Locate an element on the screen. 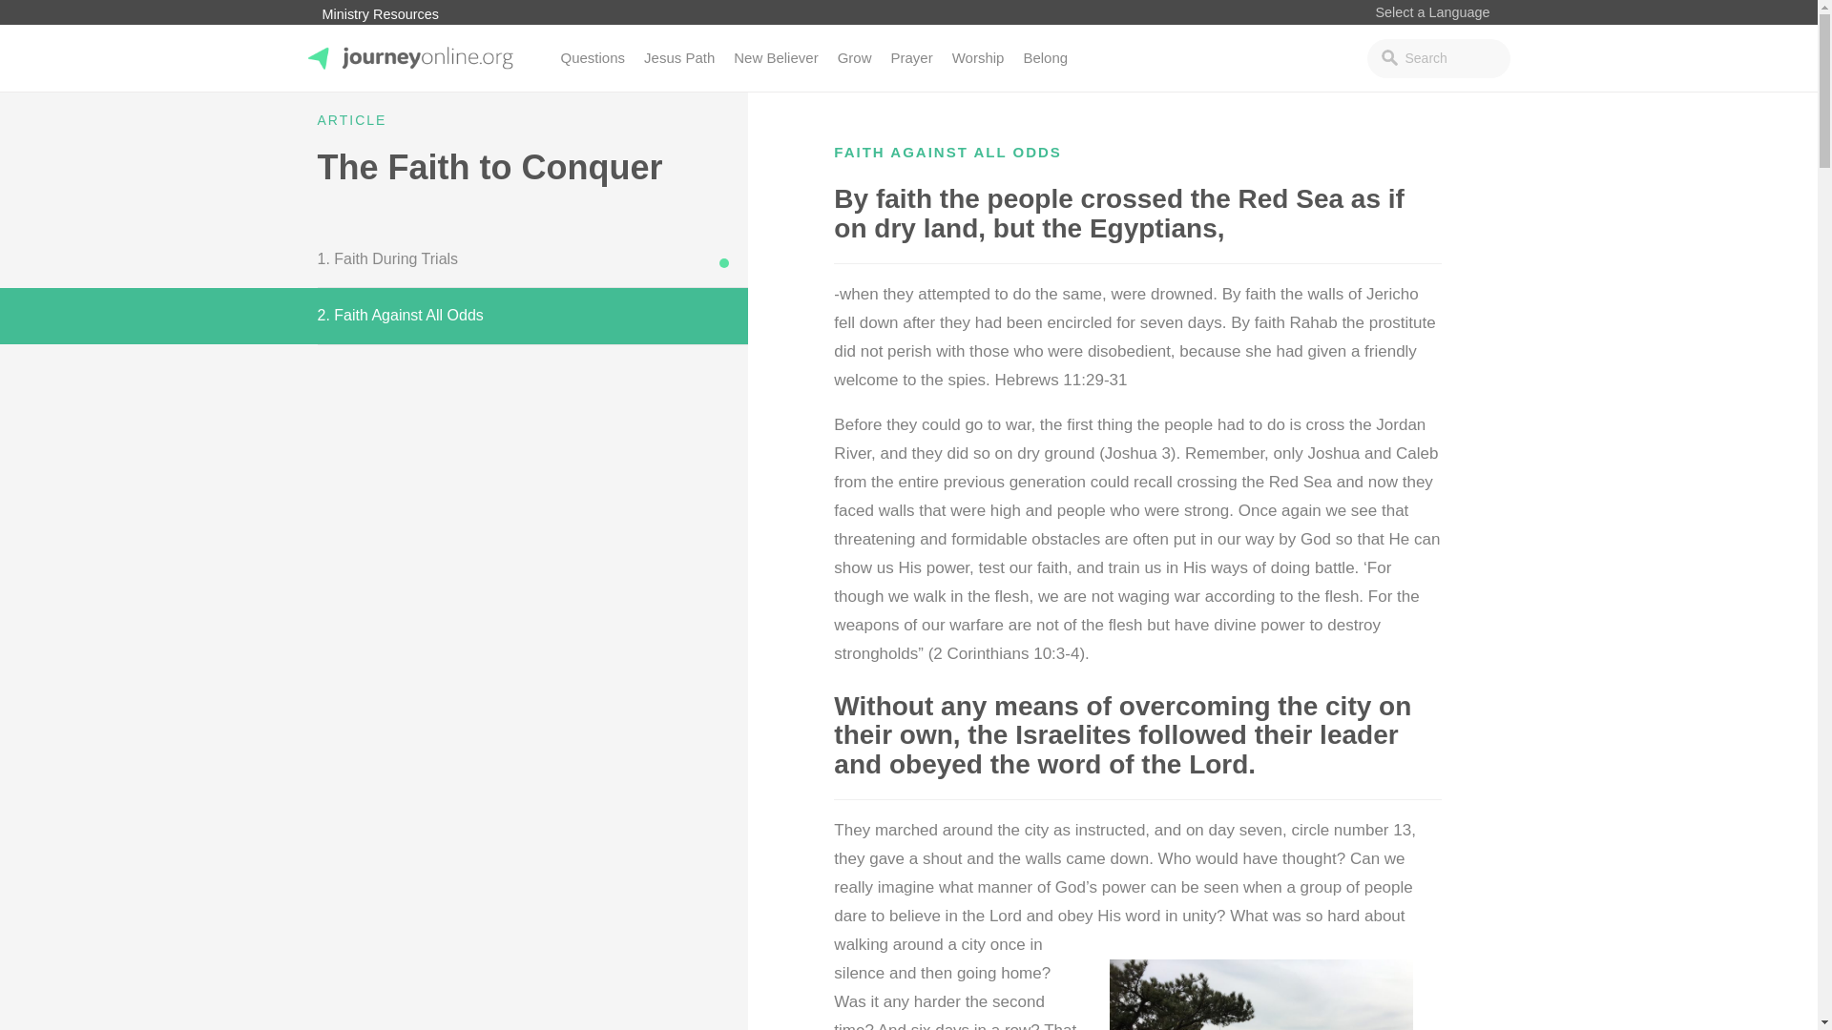  Grow is located at coordinates (854, 57).